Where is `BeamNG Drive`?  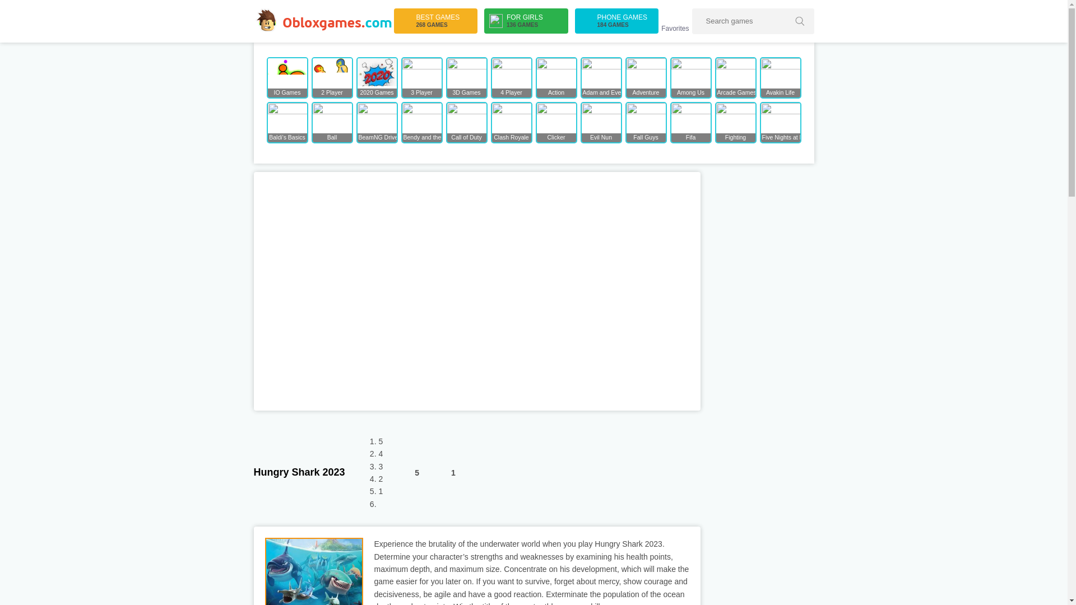
BeamNG Drive is located at coordinates (556, 122).